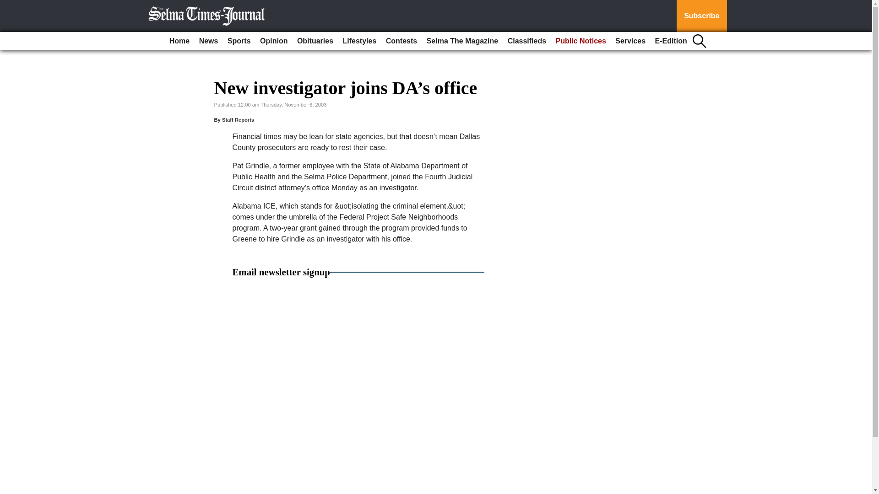 This screenshot has width=879, height=494. Describe the element at coordinates (581, 41) in the screenshot. I see `Public Notices` at that location.